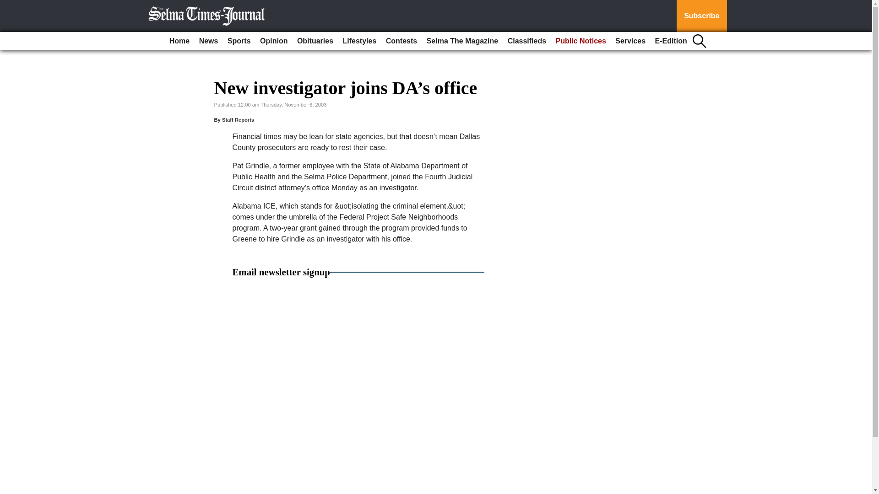 This screenshot has width=879, height=494. Describe the element at coordinates (581, 41) in the screenshot. I see `Public Notices` at that location.